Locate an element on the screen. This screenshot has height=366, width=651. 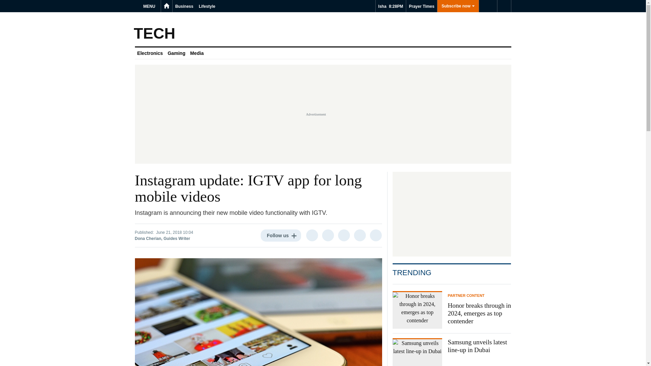
MENU is located at coordinates (150, 6).